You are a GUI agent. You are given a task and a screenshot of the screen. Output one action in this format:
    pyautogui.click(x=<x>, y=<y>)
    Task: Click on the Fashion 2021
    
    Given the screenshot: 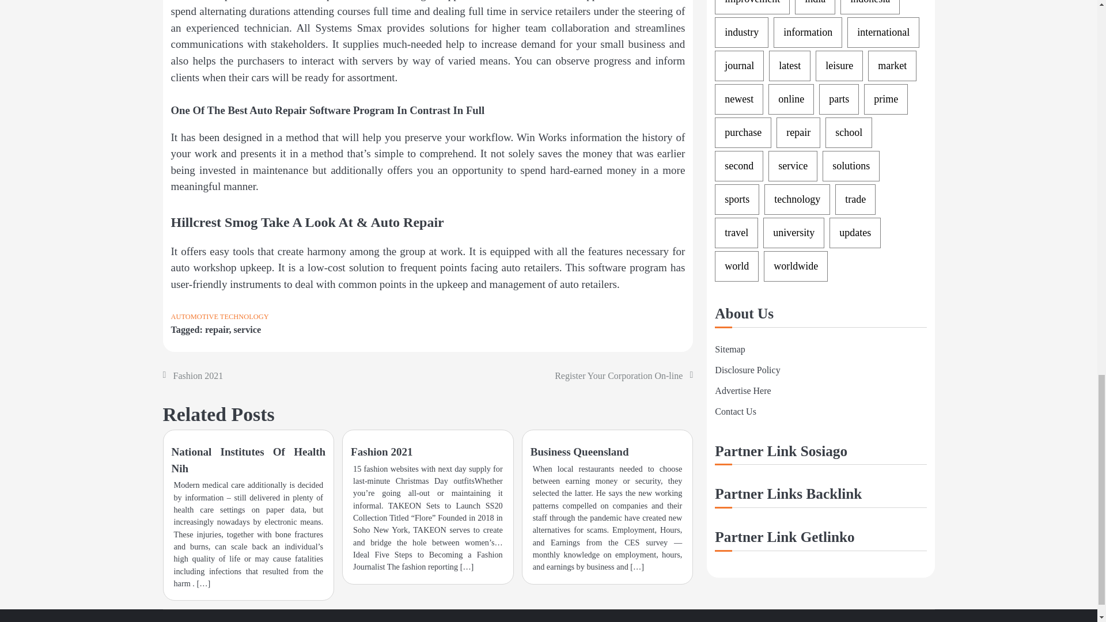 What is the action you would take?
    pyautogui.click(x=198, y=376)
    